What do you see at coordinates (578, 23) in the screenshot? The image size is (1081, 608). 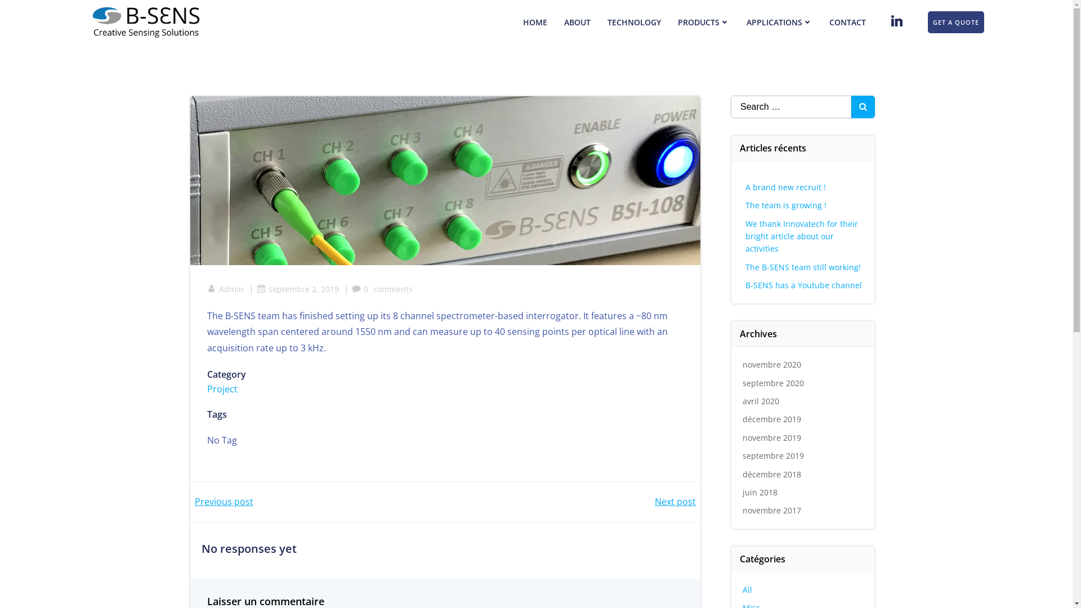 I see `ABOUT` at bounding box center [578, 23].